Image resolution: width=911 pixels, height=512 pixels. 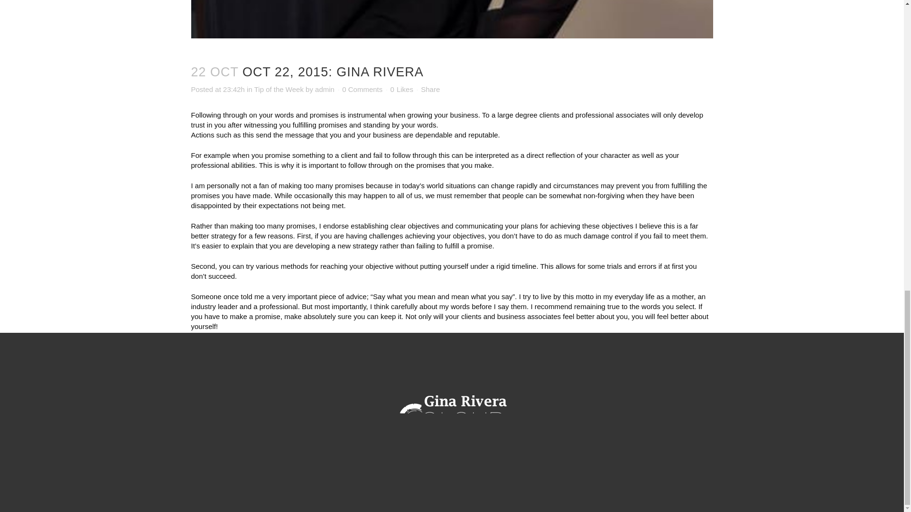 What do you see at coordinates (363, 89) in the screenshot?
I see `0 Comments` at bounding box center [363, 89].